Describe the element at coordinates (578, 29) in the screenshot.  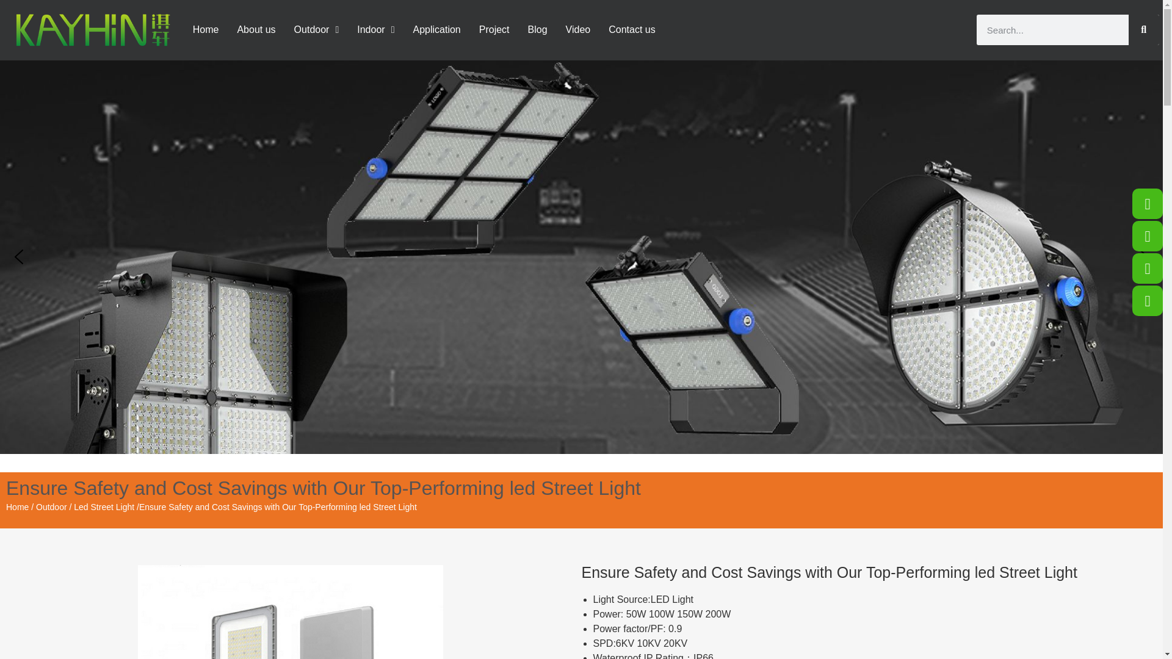
I see `Video` at that location.